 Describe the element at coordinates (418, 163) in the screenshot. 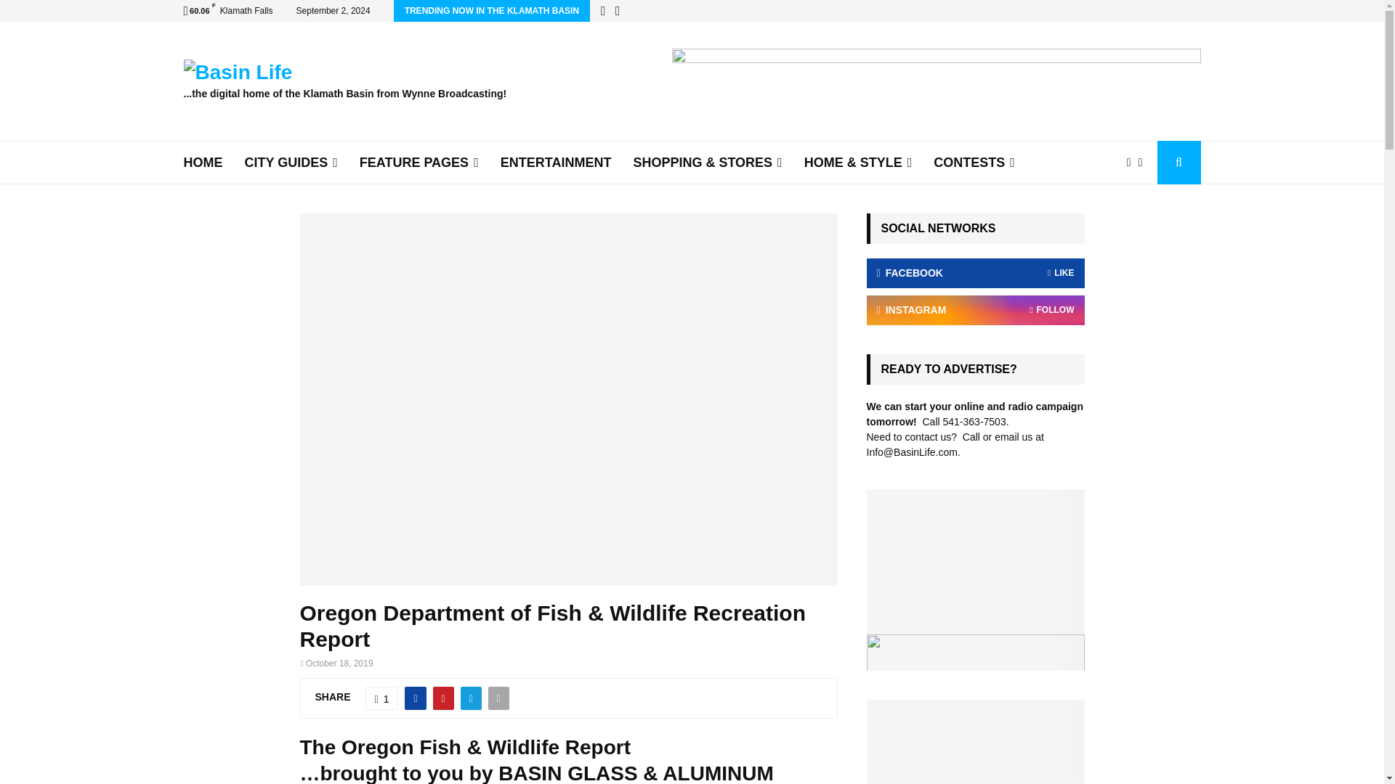

I see `FEATURE PAGES` at that location.